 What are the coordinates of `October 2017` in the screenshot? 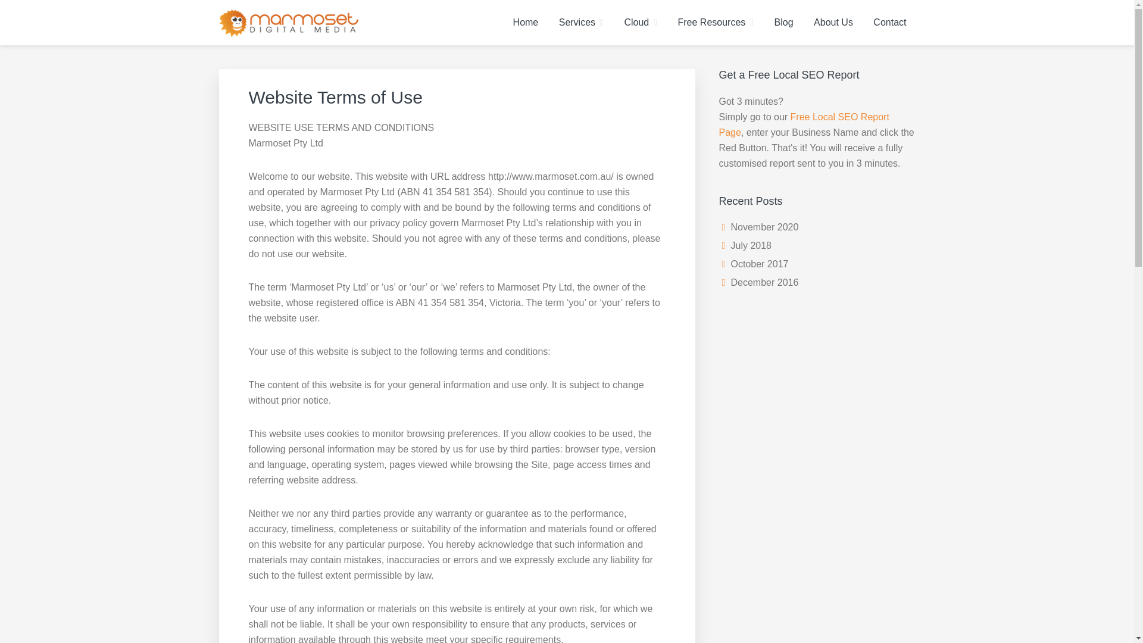 It's located at (760, 264).